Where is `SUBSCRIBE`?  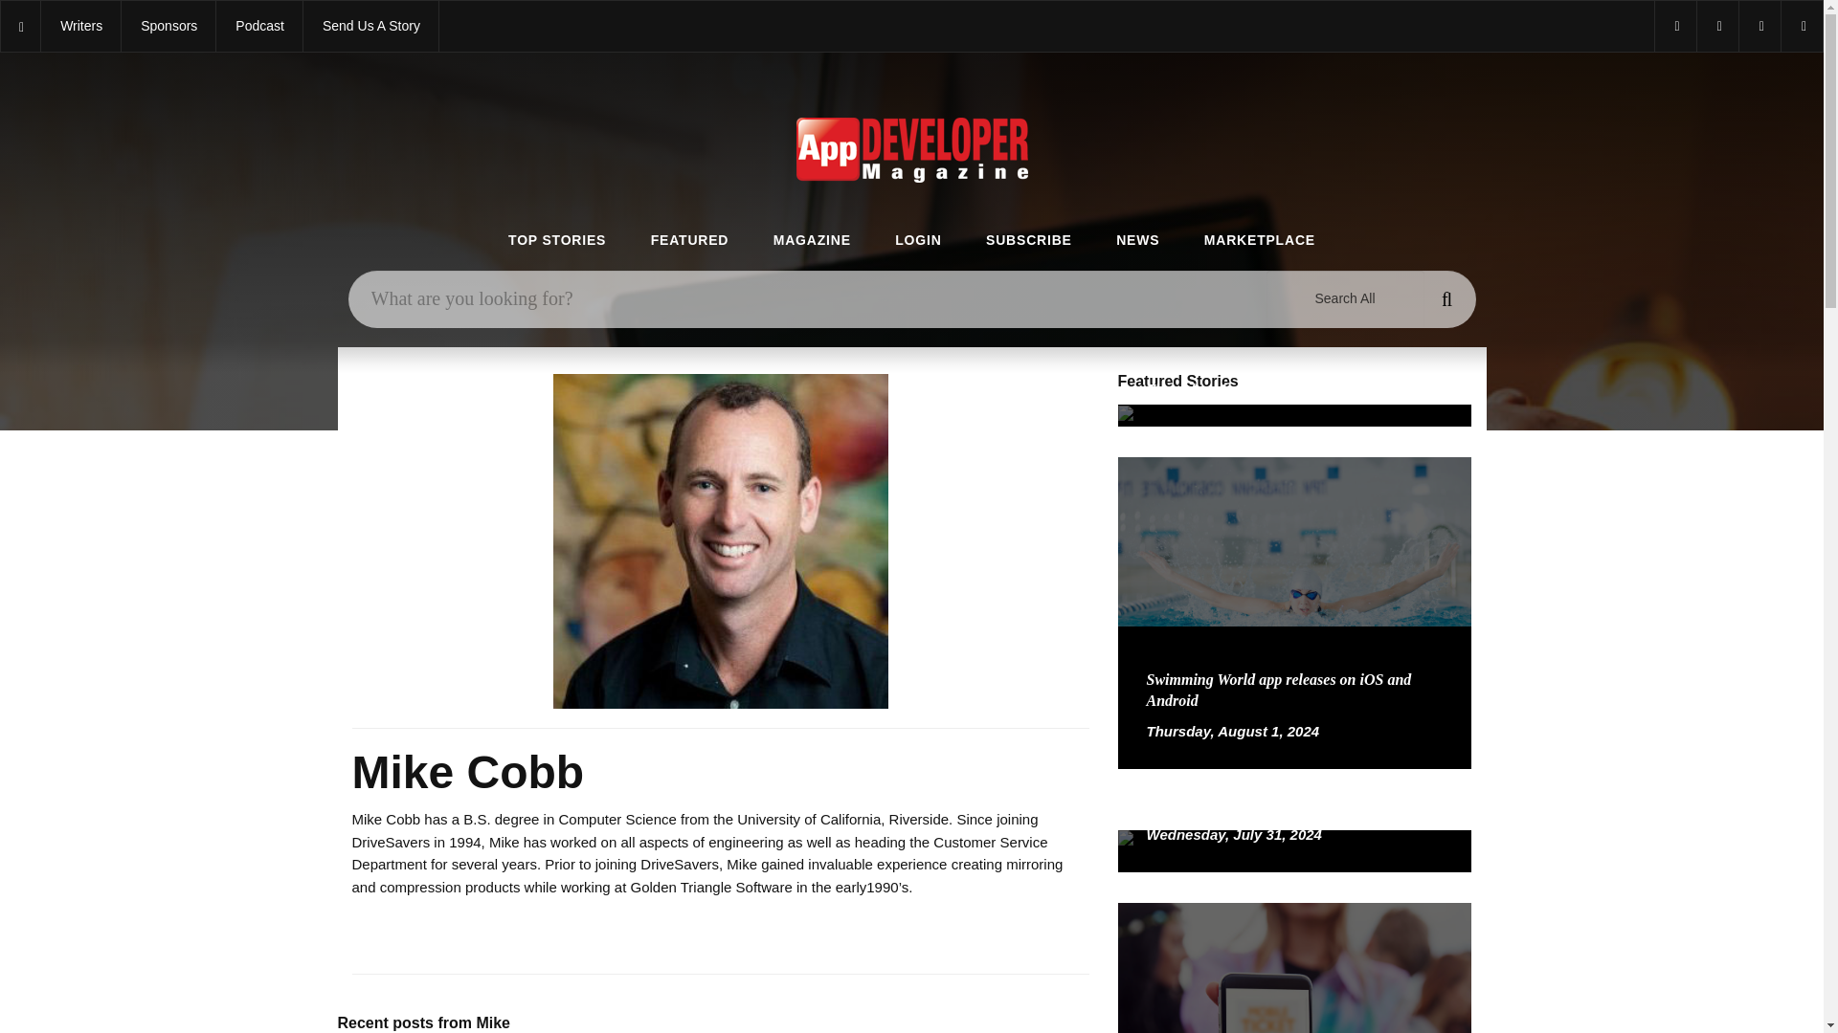 SUBSCRIBE is located at coordinates (1028, 241).